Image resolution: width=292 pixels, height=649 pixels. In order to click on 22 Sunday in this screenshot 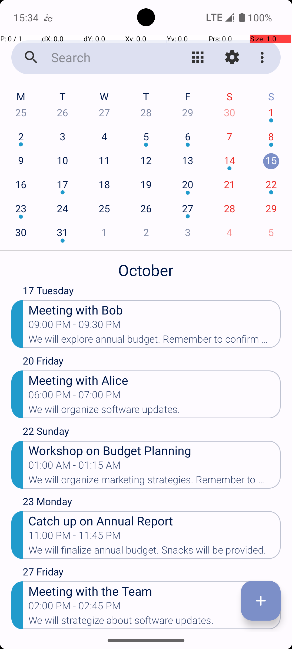, I will do `click(152, 432)`.